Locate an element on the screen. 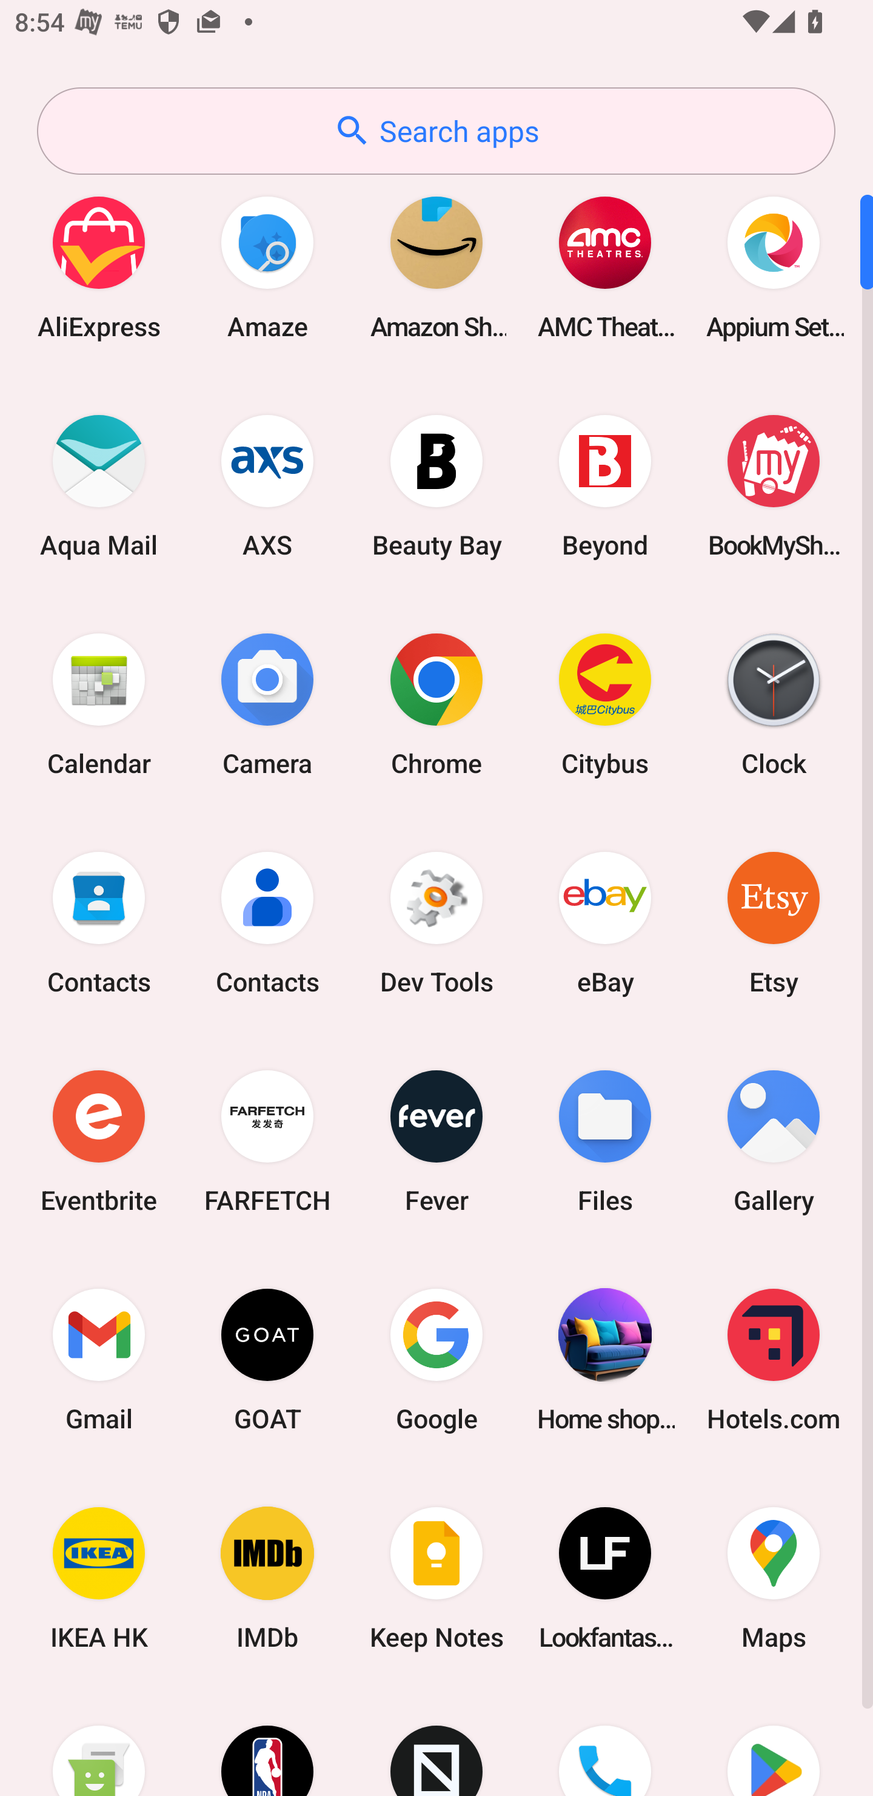 This screenshot has height=1796, width=873. Play Store is located at coordinates (774, 1742).